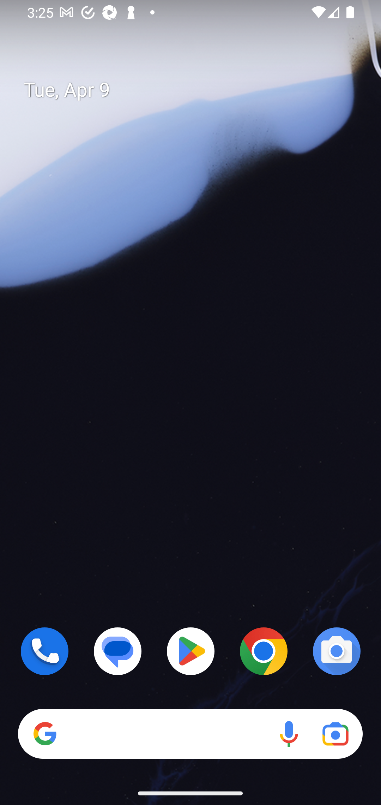  What do you see at coordinates (198, 90) in the screenshot?
I see `Tue, Apr 9` at bounding box center [198, 90].